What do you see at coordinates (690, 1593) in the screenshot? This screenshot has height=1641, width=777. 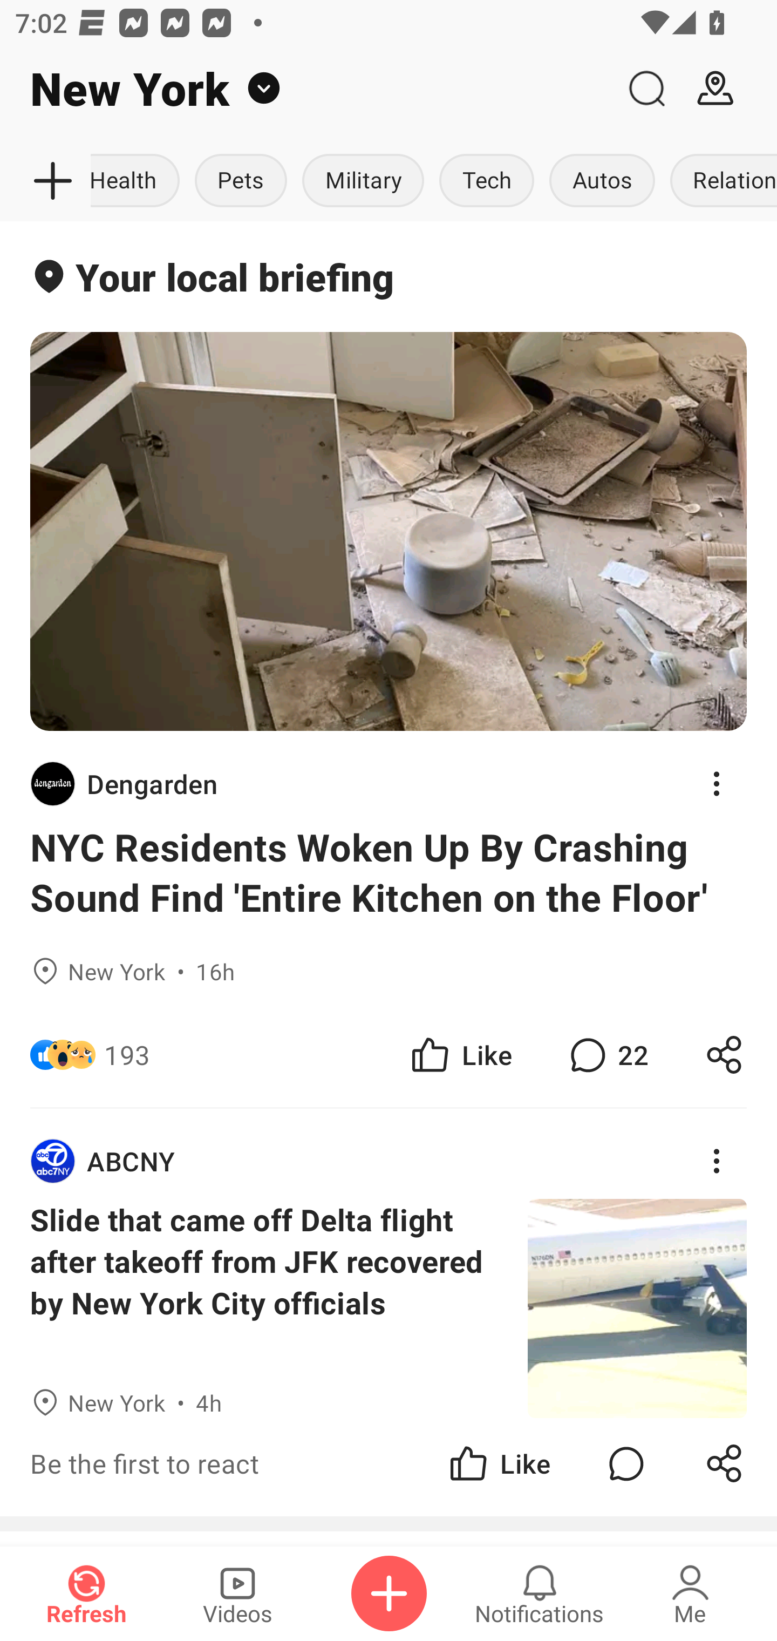 I see `Me` at bounding box center [690, 1593].